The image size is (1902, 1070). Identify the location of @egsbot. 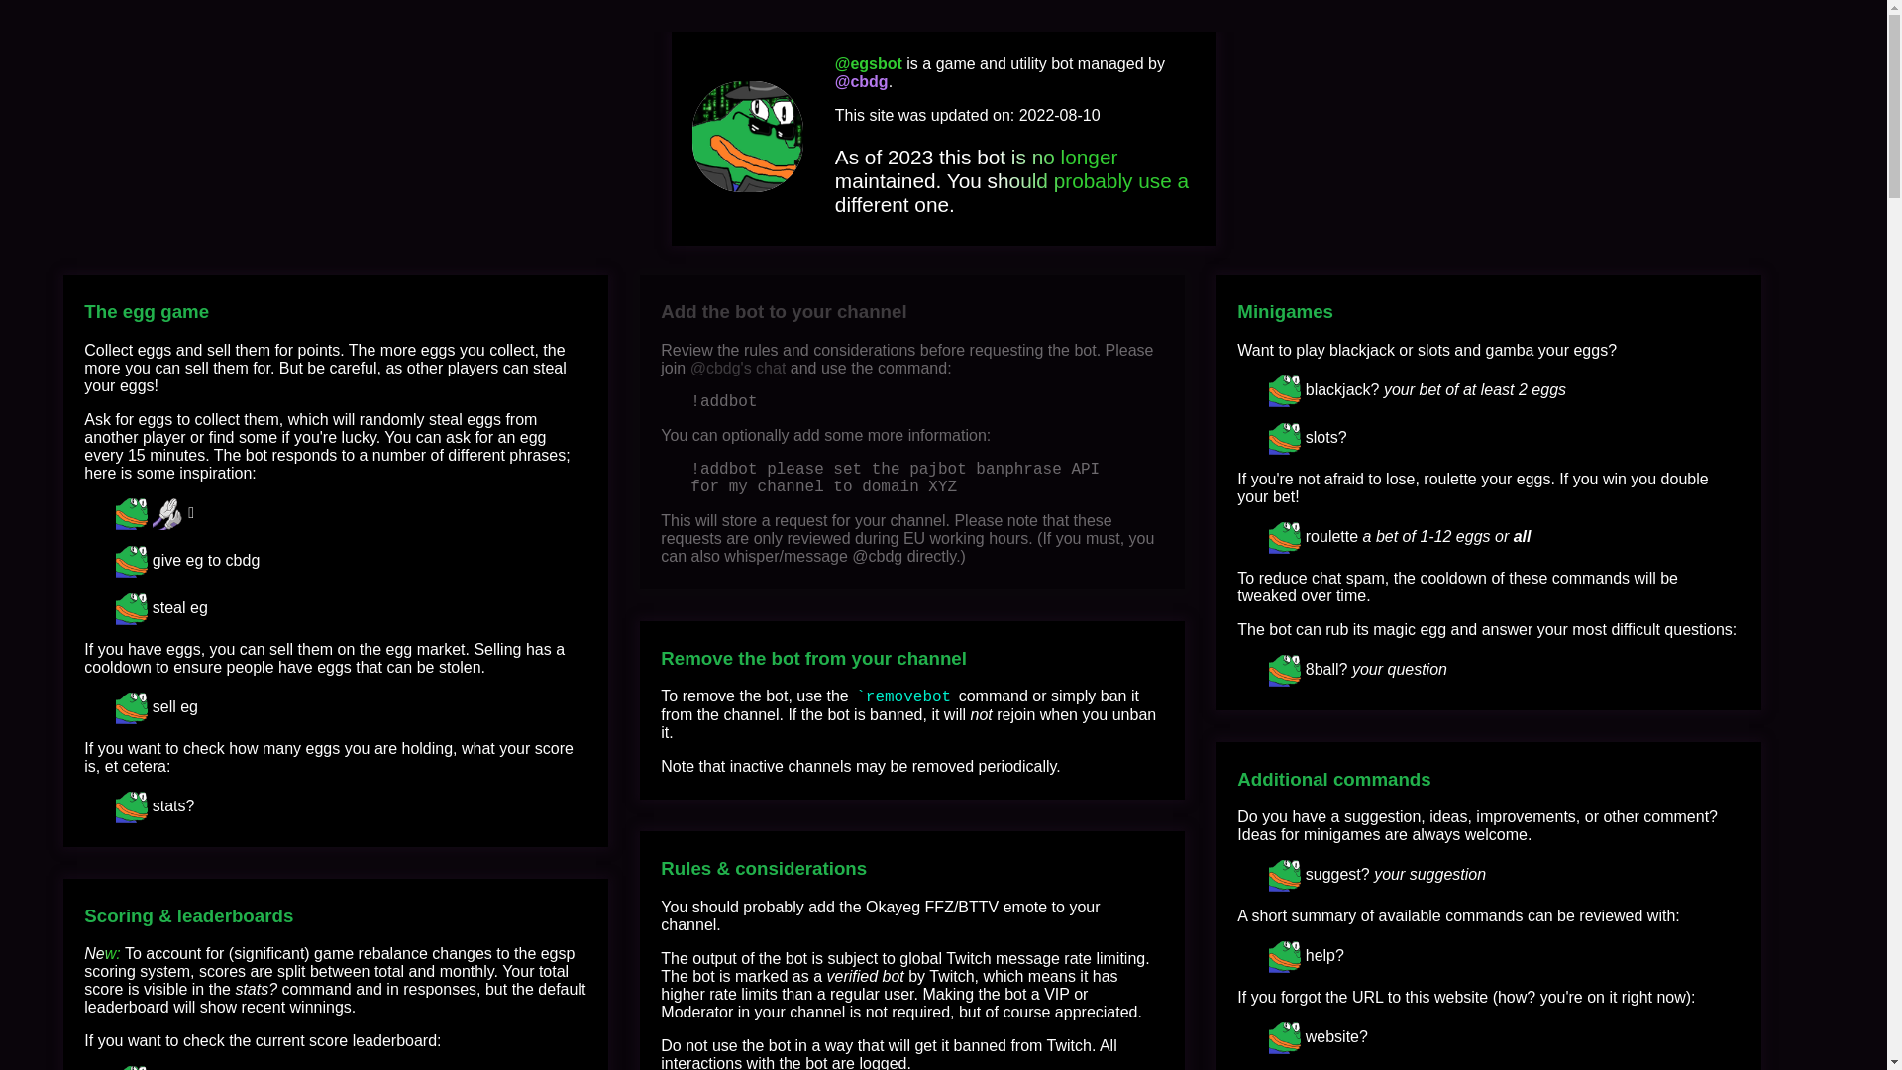
(869, 64).